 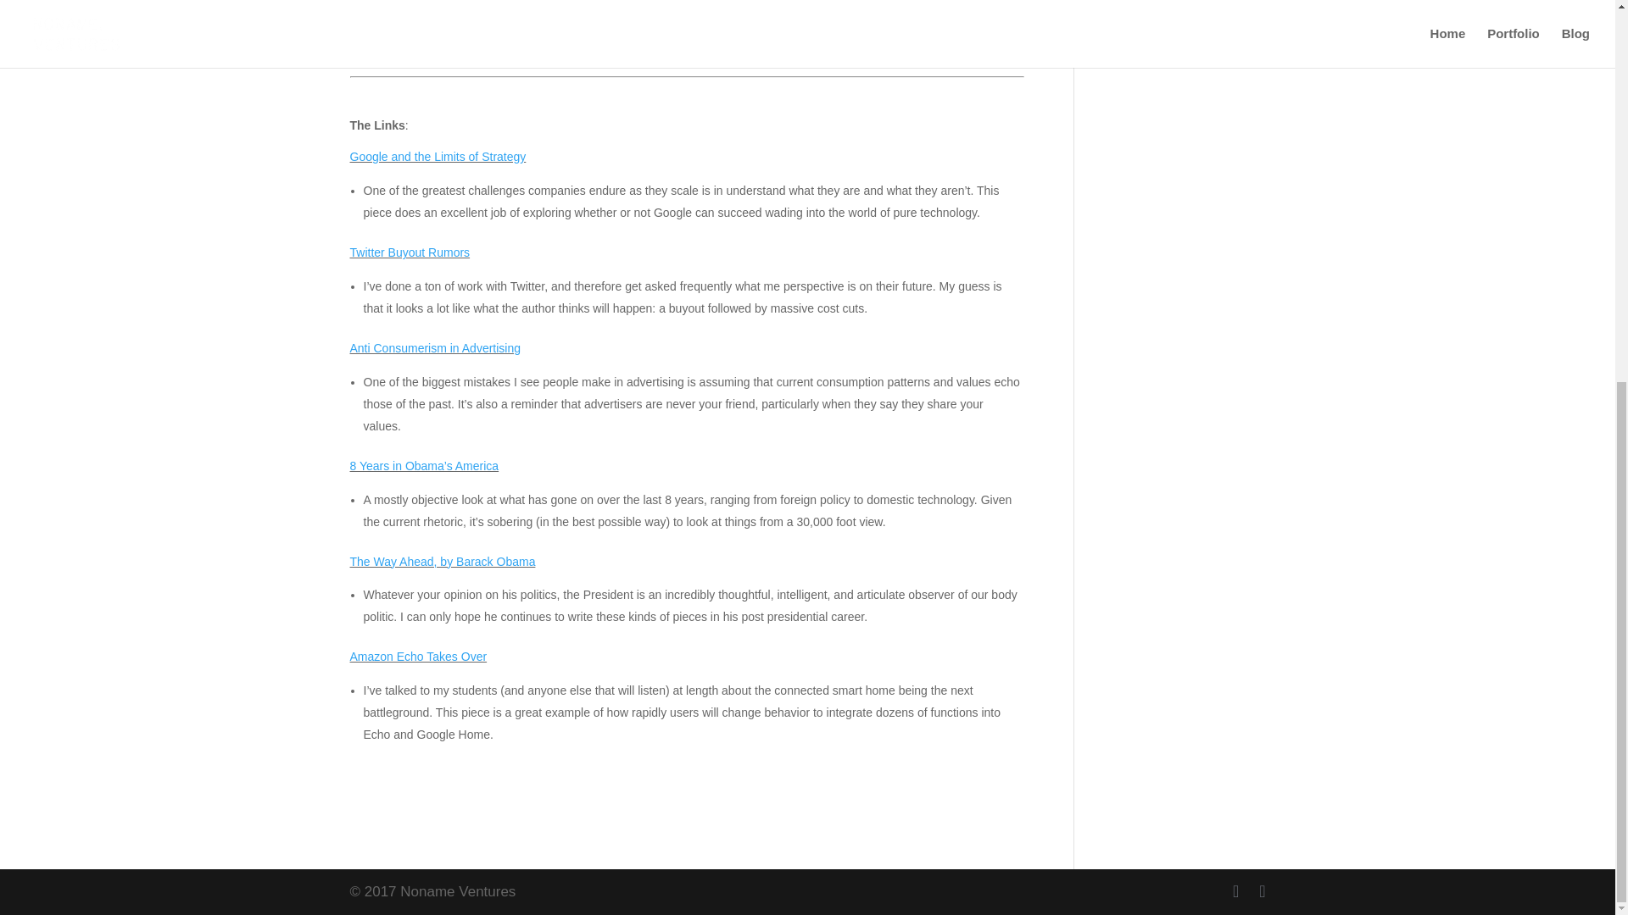 What do you see at coordinates (410, 252) in the screenshot?
I see `Twitter Buyout Rumors` at bounding box center [410, 252].